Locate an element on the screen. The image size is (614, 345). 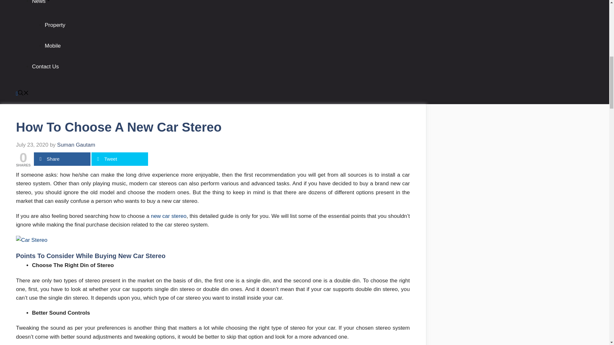
Property is located at coordinates (55, 25).